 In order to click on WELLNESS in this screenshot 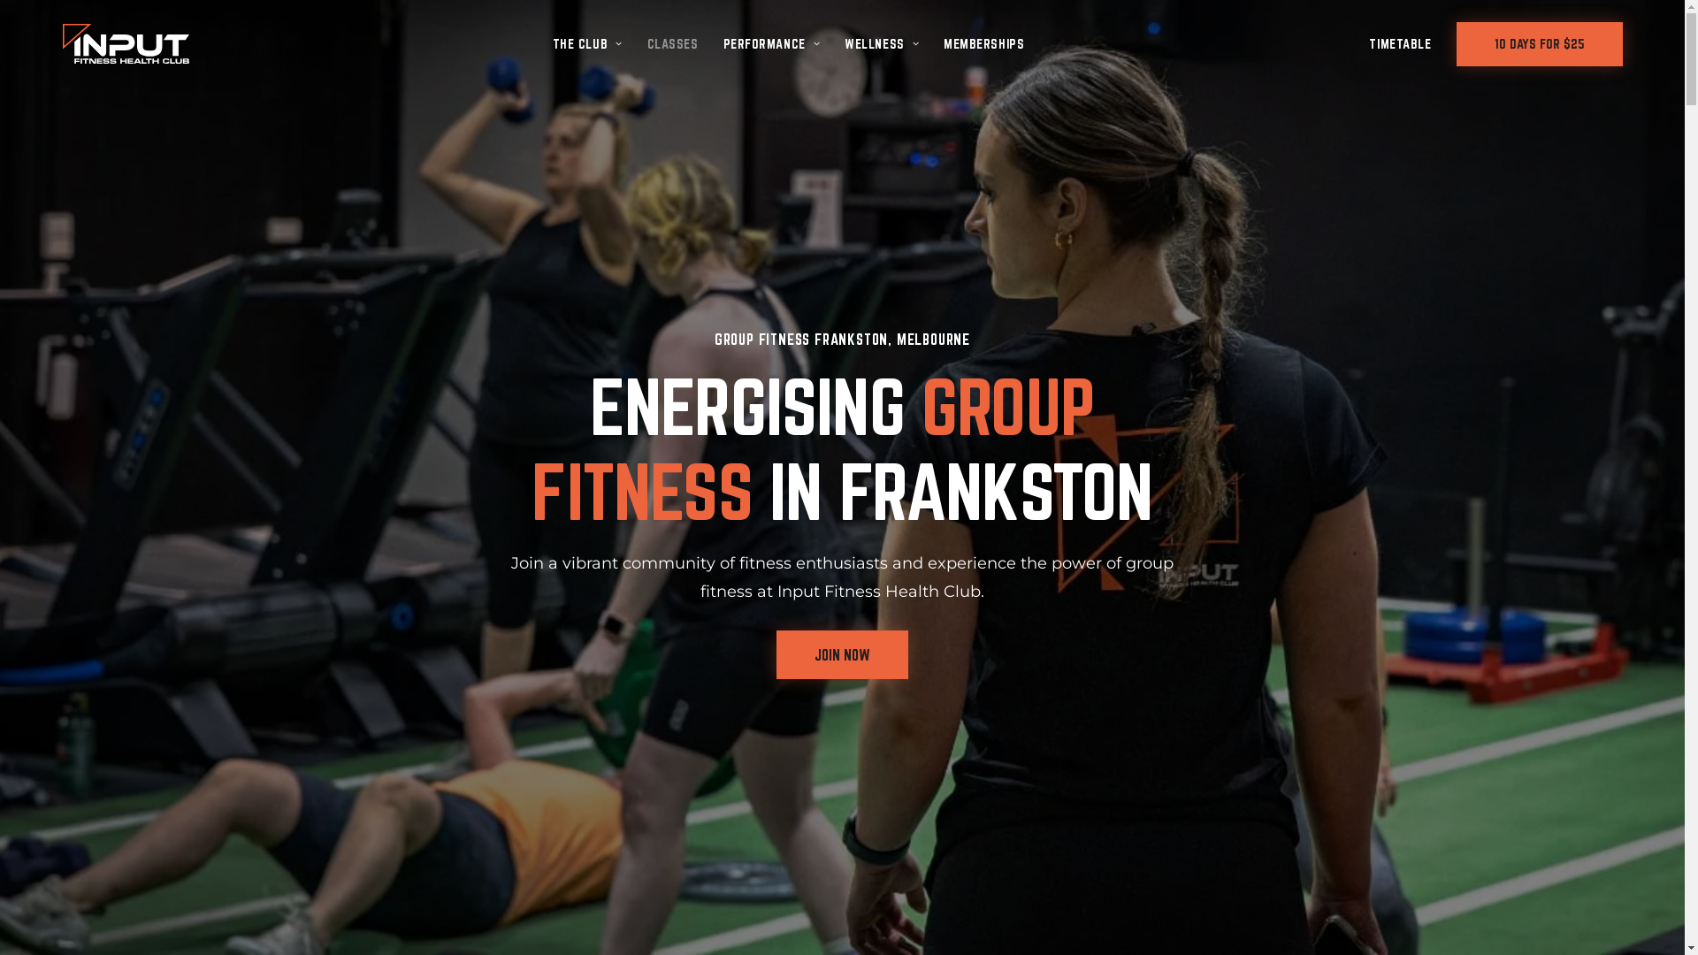, I will do `click(882, 44)`.